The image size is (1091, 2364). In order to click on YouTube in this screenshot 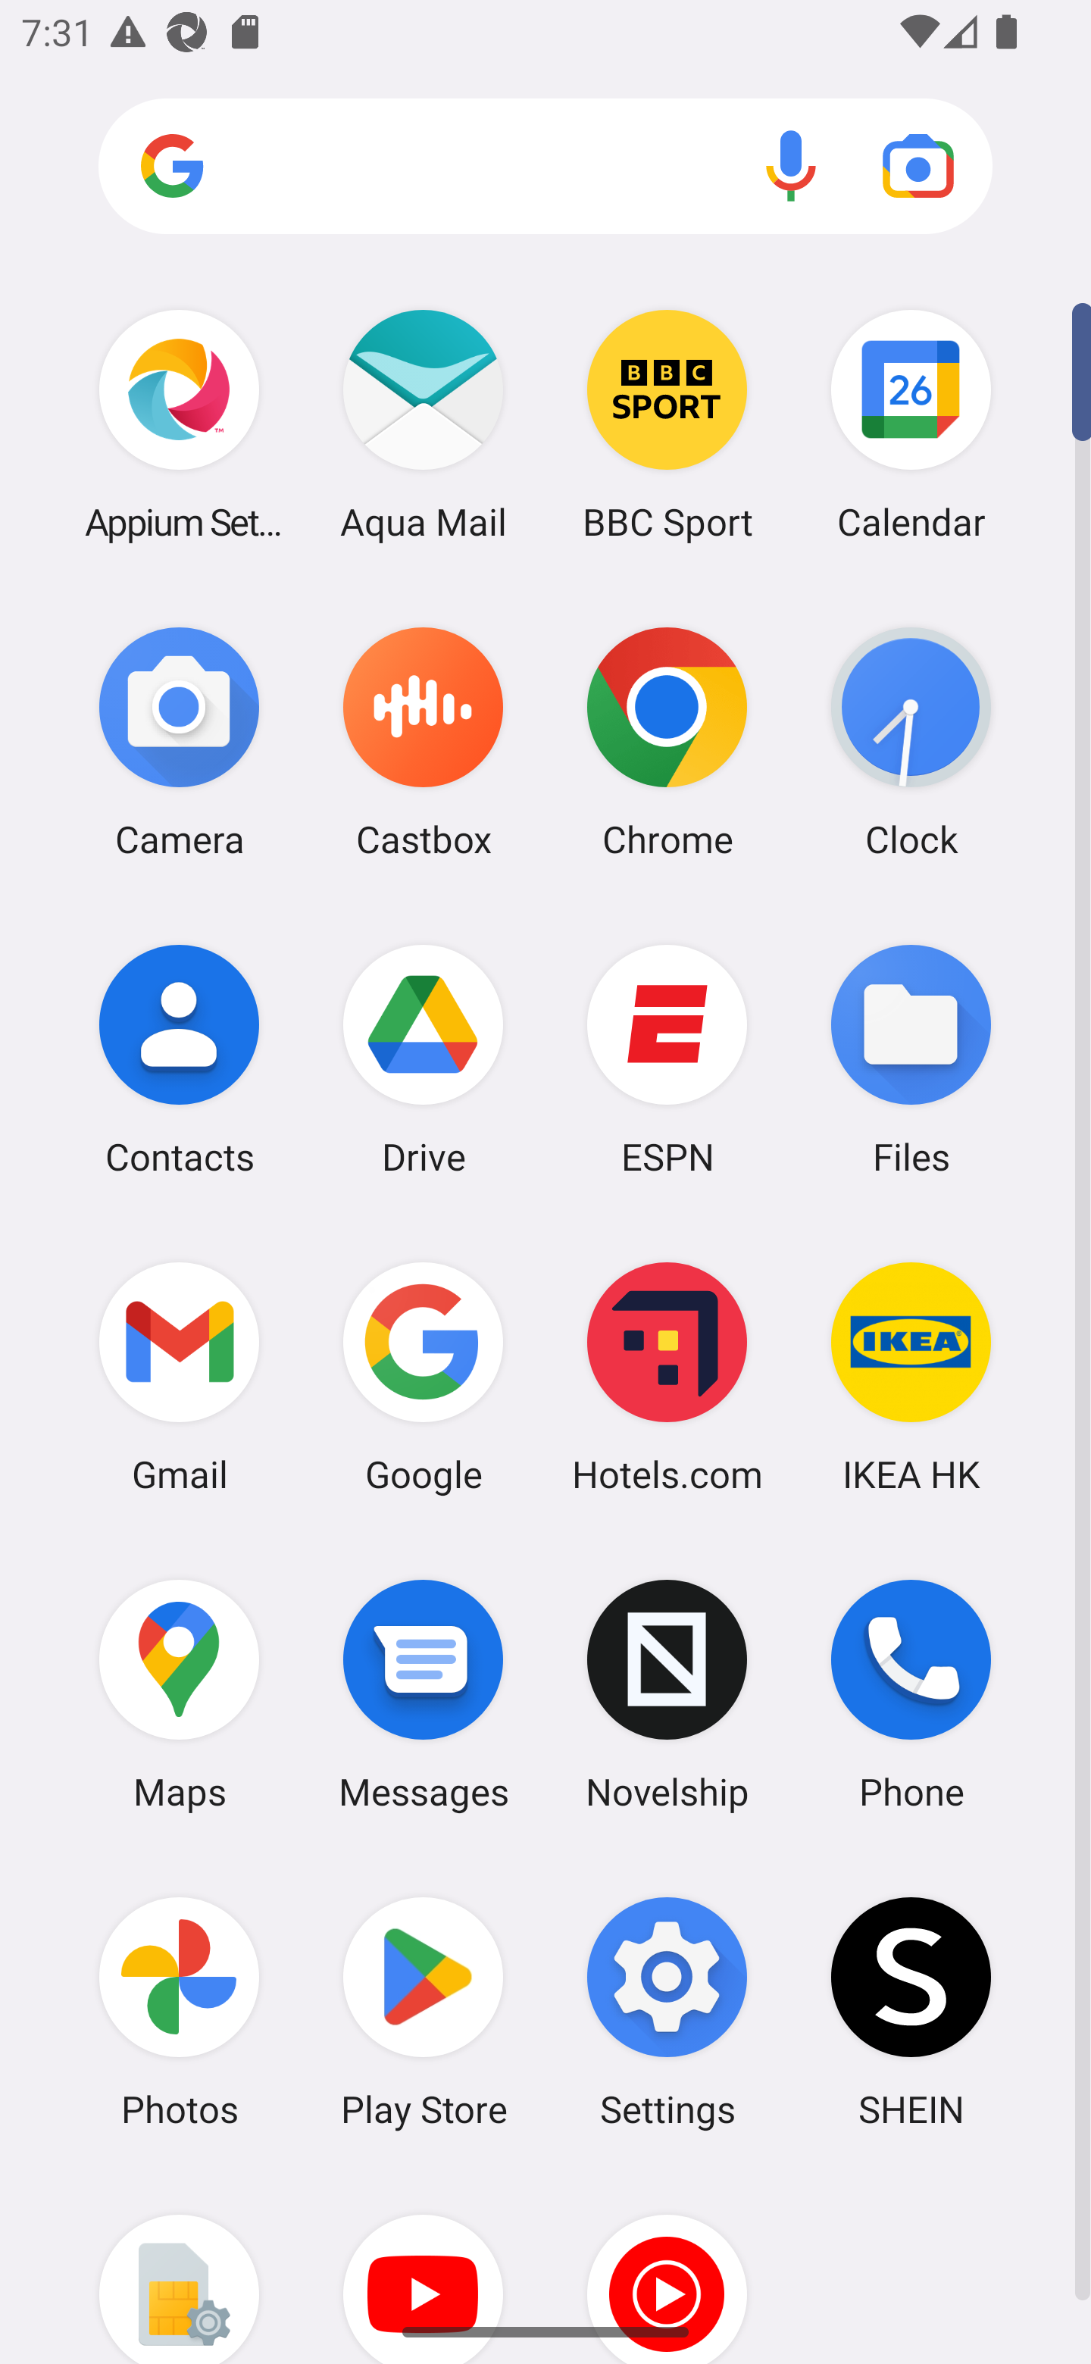, I will do `click(423, 2267)`.